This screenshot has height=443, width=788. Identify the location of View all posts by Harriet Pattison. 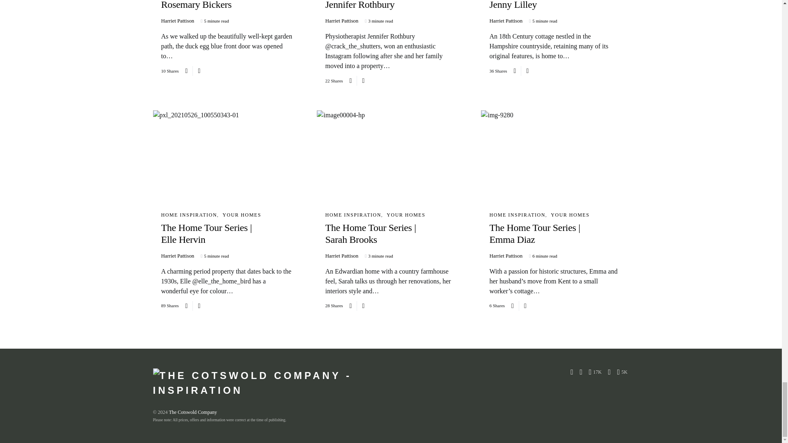
(177, 256).